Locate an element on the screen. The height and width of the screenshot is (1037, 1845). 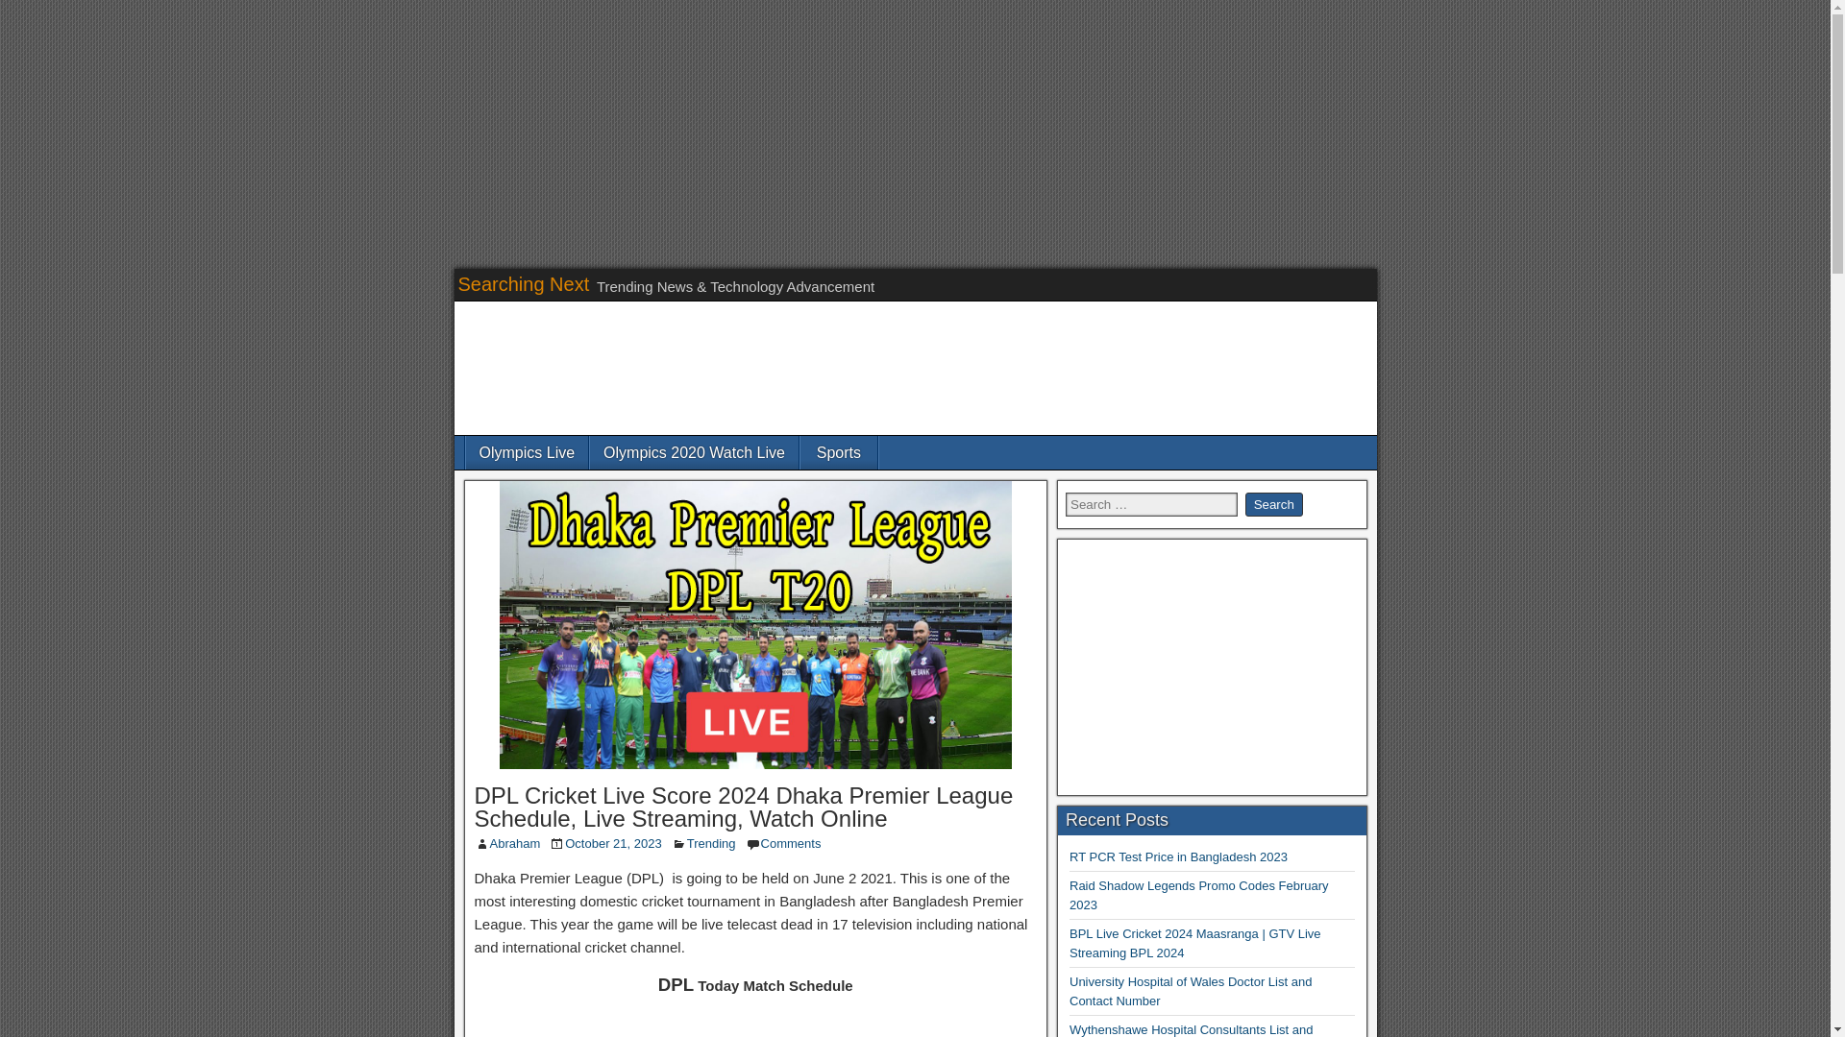
Olympics 2020 Watch Live is located at coordinates (694, 452).